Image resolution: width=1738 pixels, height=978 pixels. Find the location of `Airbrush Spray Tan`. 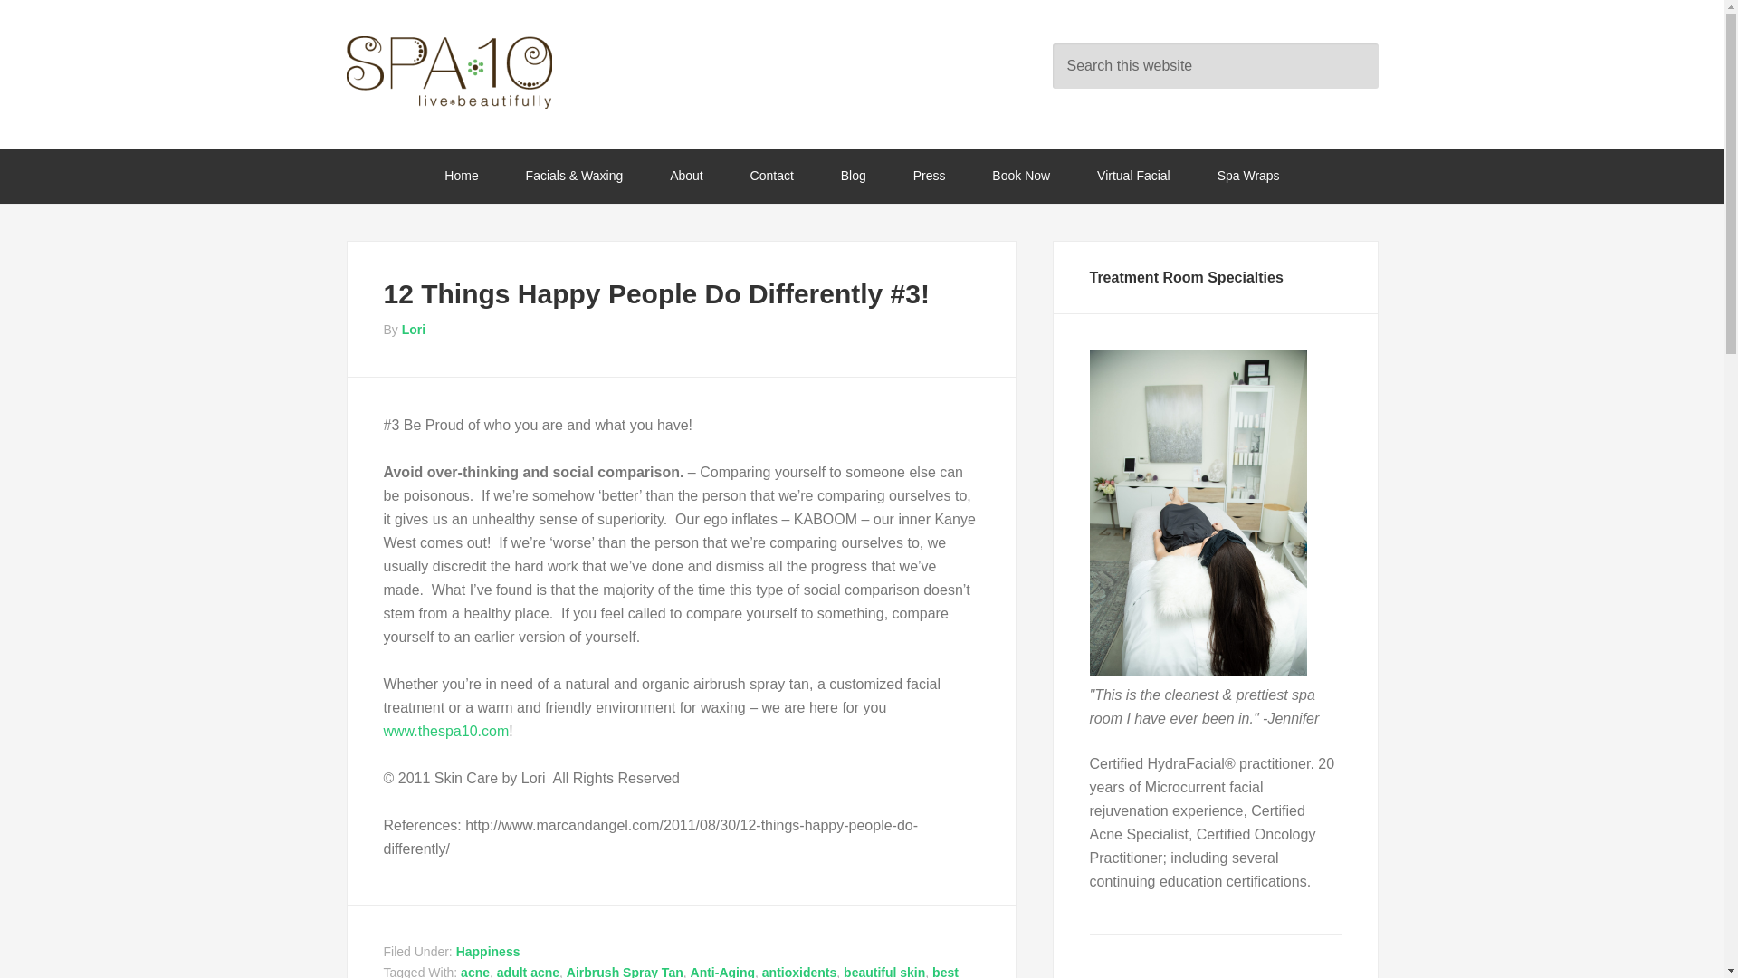

Airbrush Spray Tan is located at coordinates (625, 971).